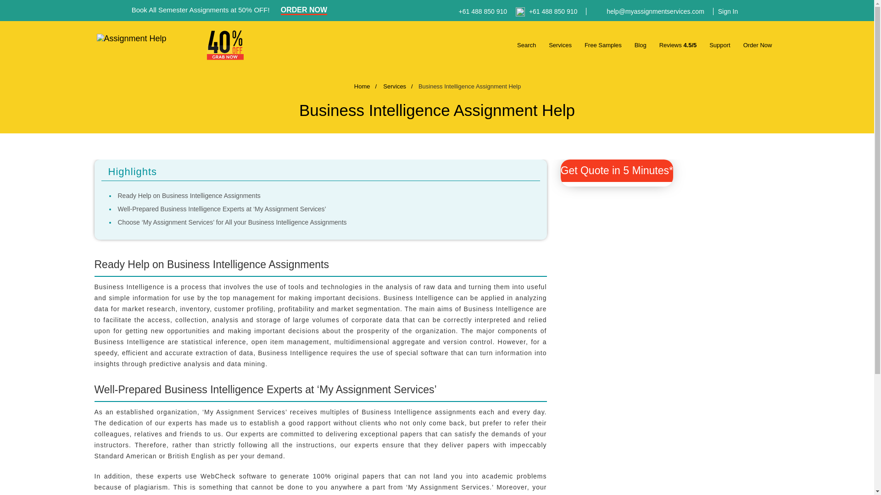 The height and width of the screenshot is (495, 881). What do you see at coordinates (188, 196) in the screenshot?
I see `Ready Help on Business Intelligence Assignments` at bounding box center [188, 196].